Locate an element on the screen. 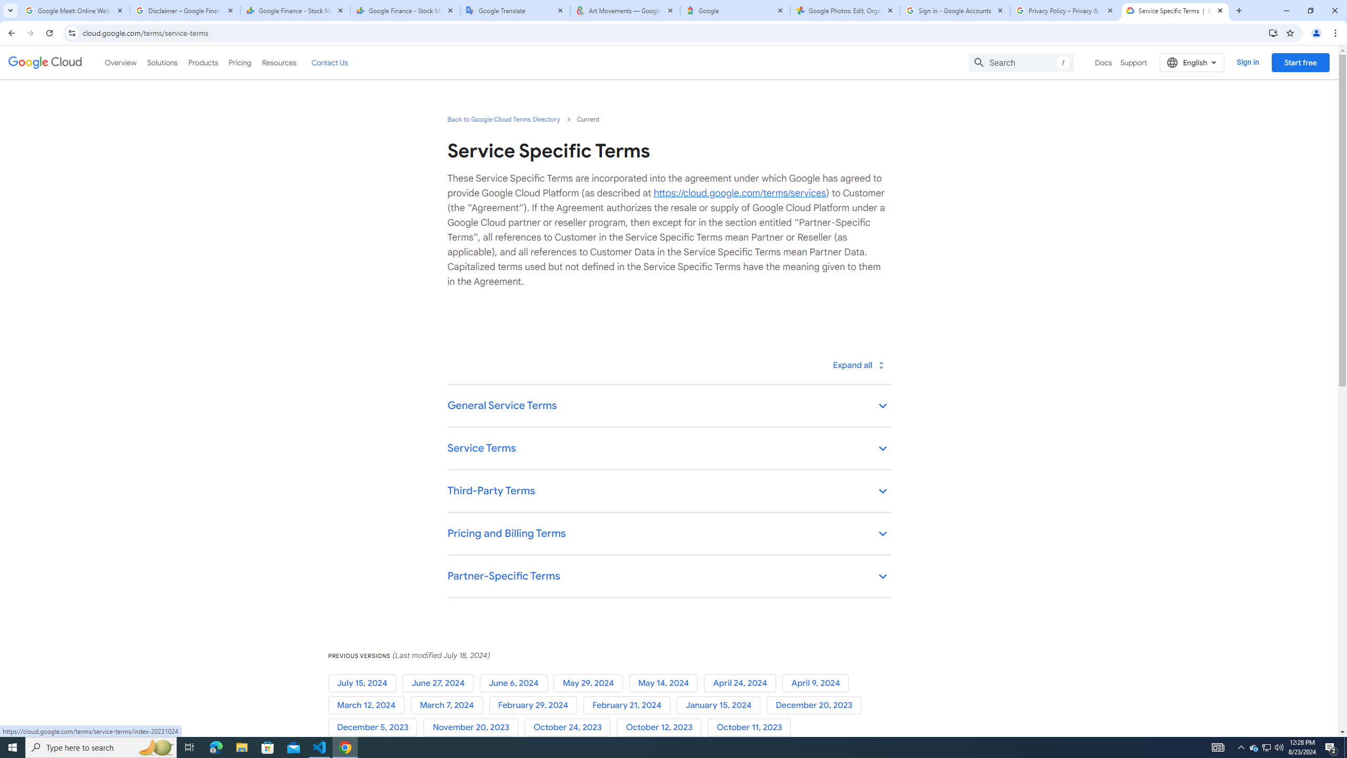 This screenshot has height=758, width=1347. https://cloud.google.com/terms/services is located at coordinates (739, 193).